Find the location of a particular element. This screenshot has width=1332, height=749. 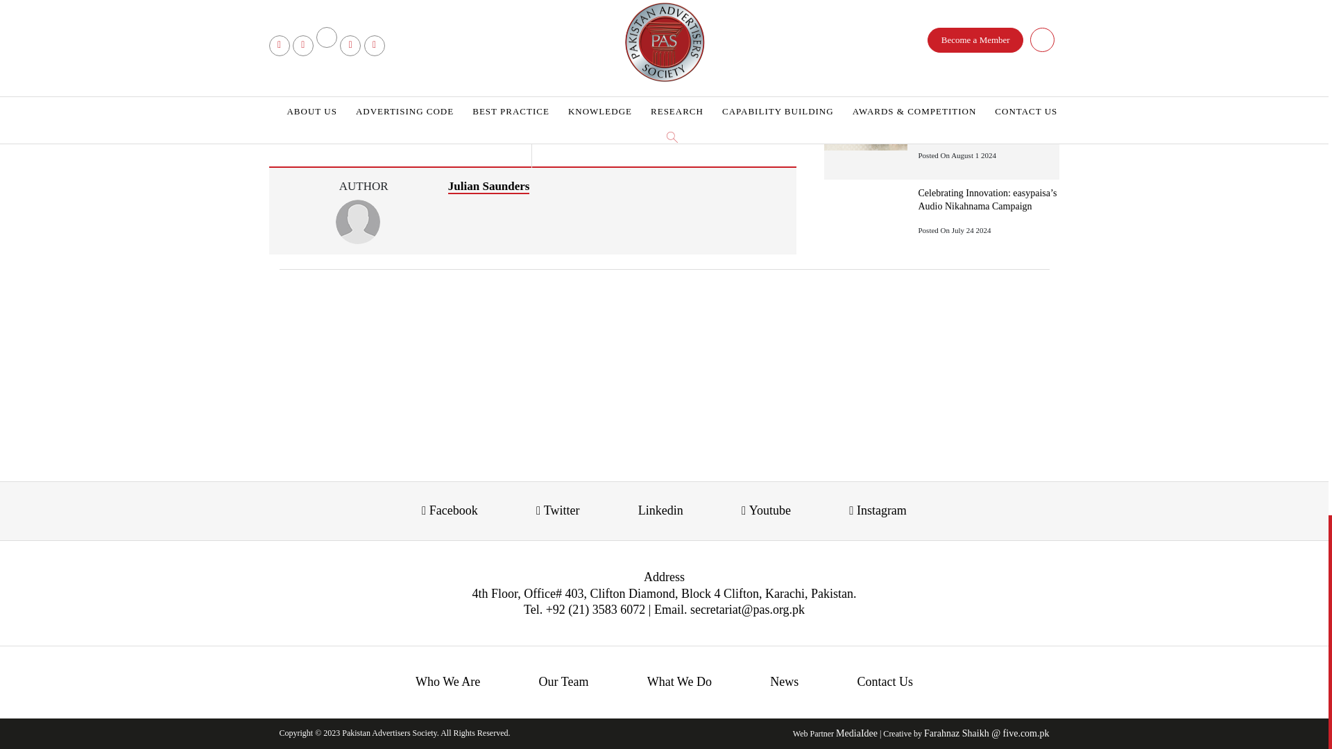

Facebook is located at coordinates (330, 7).